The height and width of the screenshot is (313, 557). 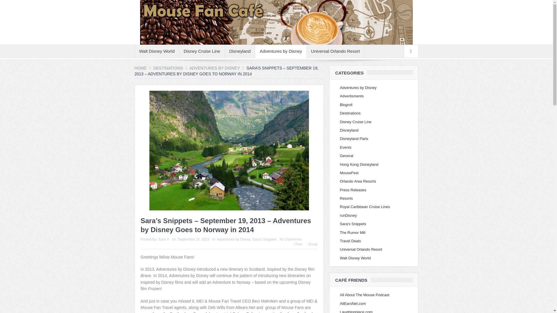 I want to click on View all posts in Adventures by Disney, so click(x=233, y=239).